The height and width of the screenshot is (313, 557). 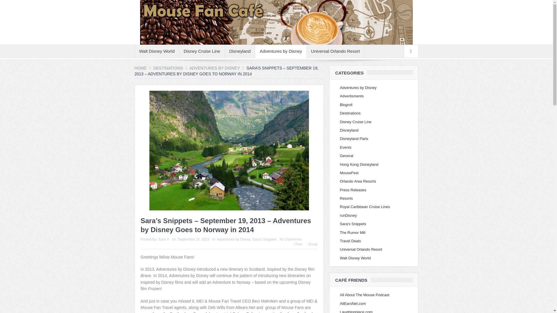 I want to click on View all posts in Adventures by Disney, so click(x=233, y=239).